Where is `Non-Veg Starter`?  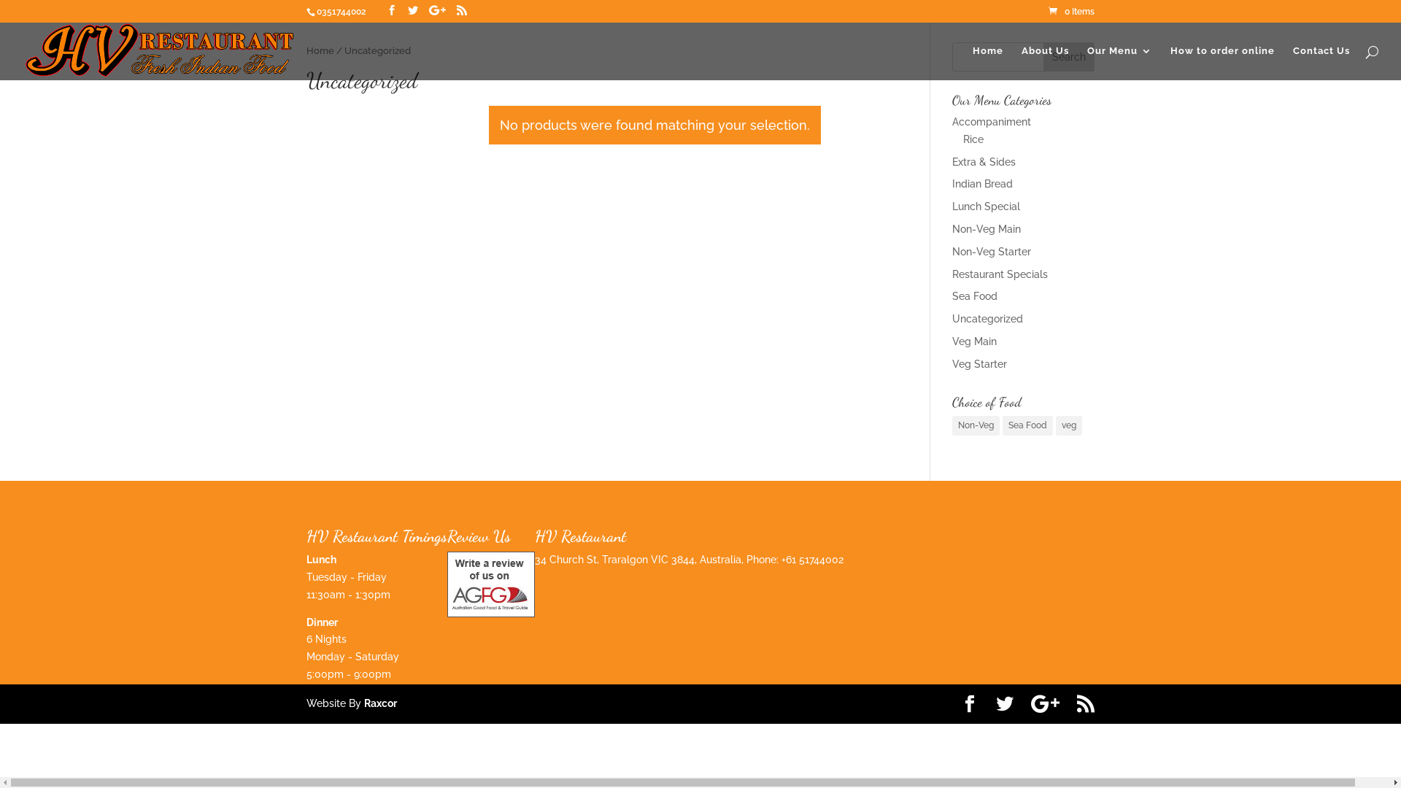 Non-Veg Starter is located at coordinates (992, 252).